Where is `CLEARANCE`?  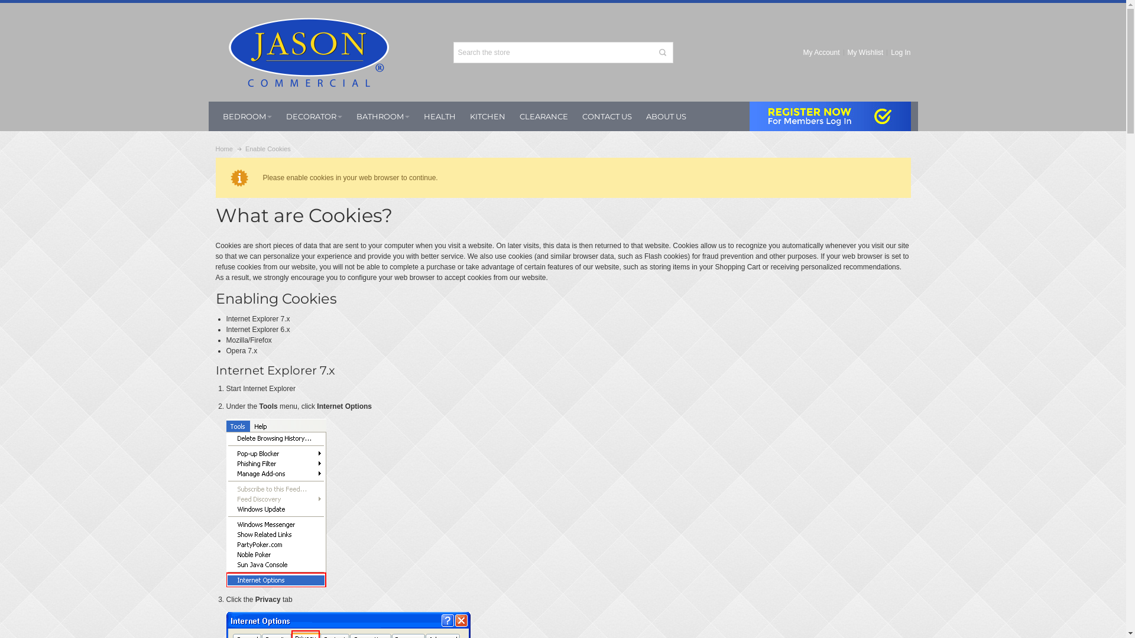 CLEARANCE is located at coordinates (543, 116).